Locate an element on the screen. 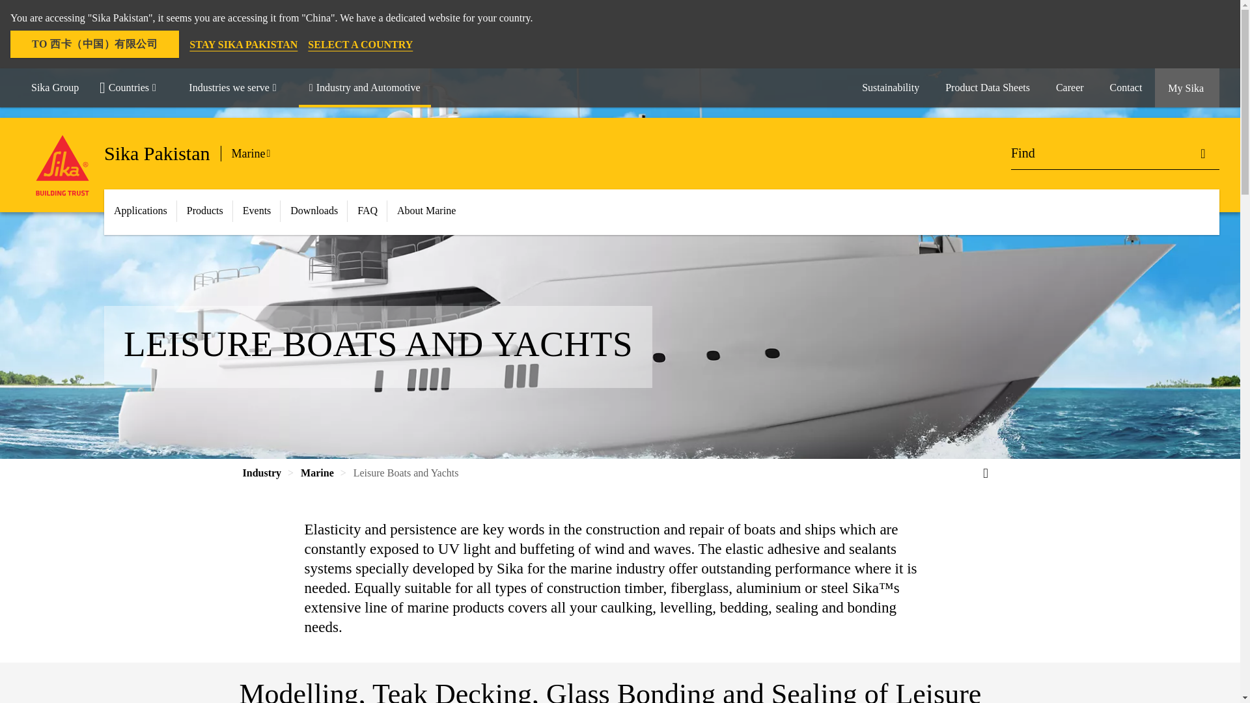 This screenshot has height=703, width=1250. STAY SIKA PAKISTAN is located at coordinates (243, 44).